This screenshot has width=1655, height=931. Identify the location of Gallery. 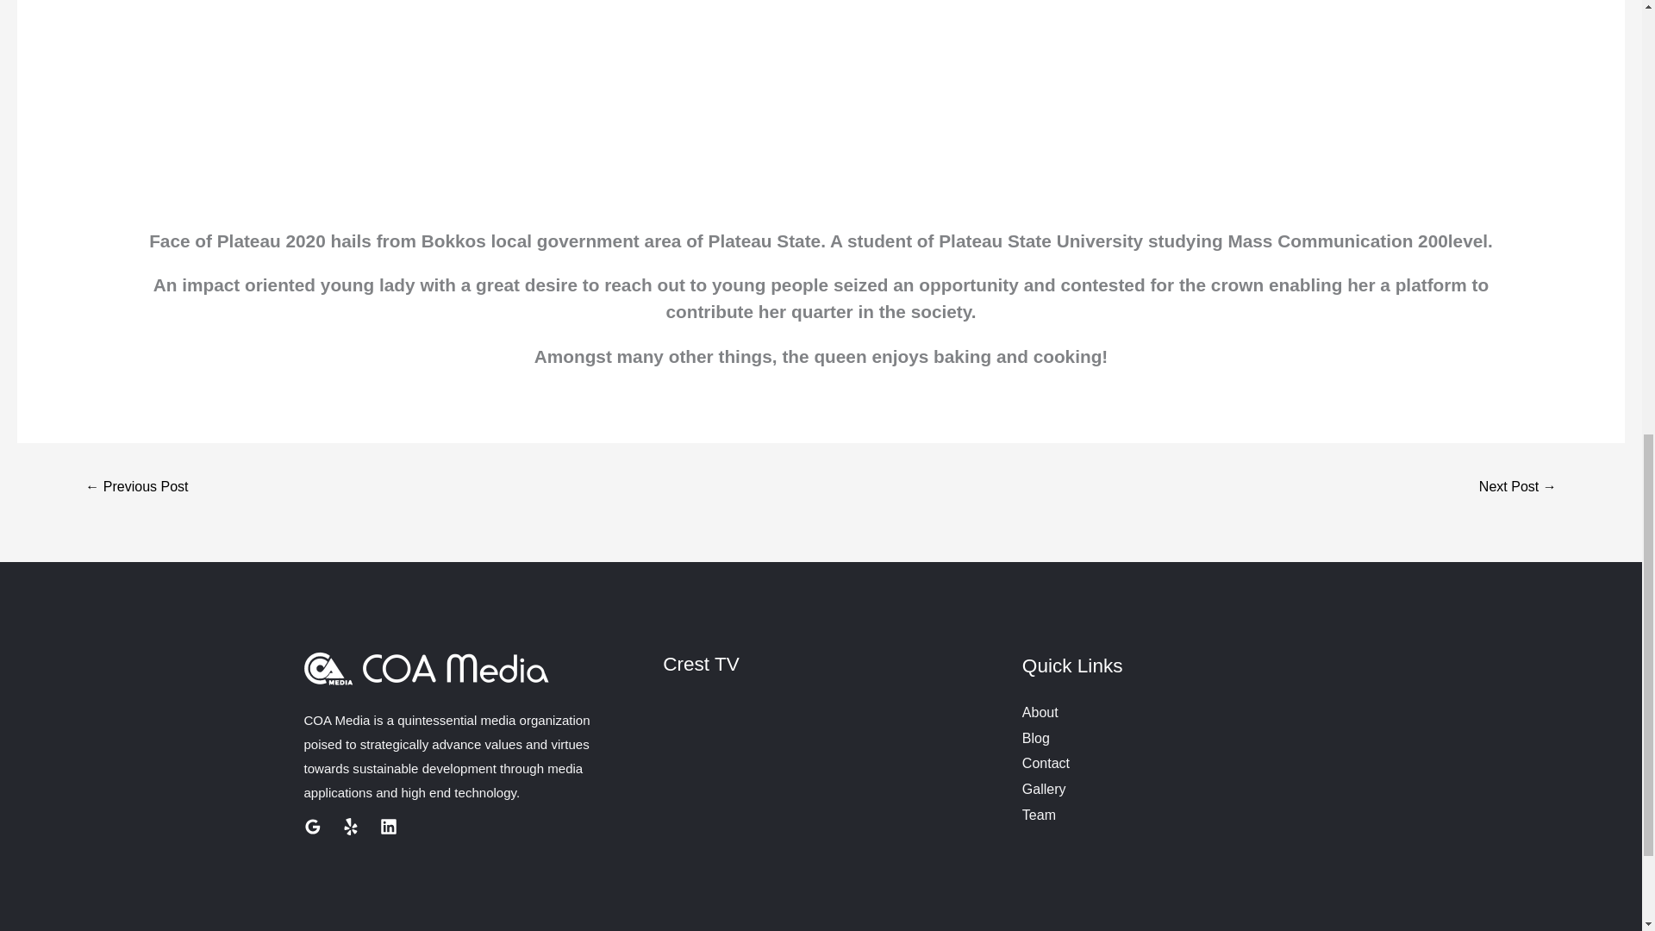
(1044, 790).